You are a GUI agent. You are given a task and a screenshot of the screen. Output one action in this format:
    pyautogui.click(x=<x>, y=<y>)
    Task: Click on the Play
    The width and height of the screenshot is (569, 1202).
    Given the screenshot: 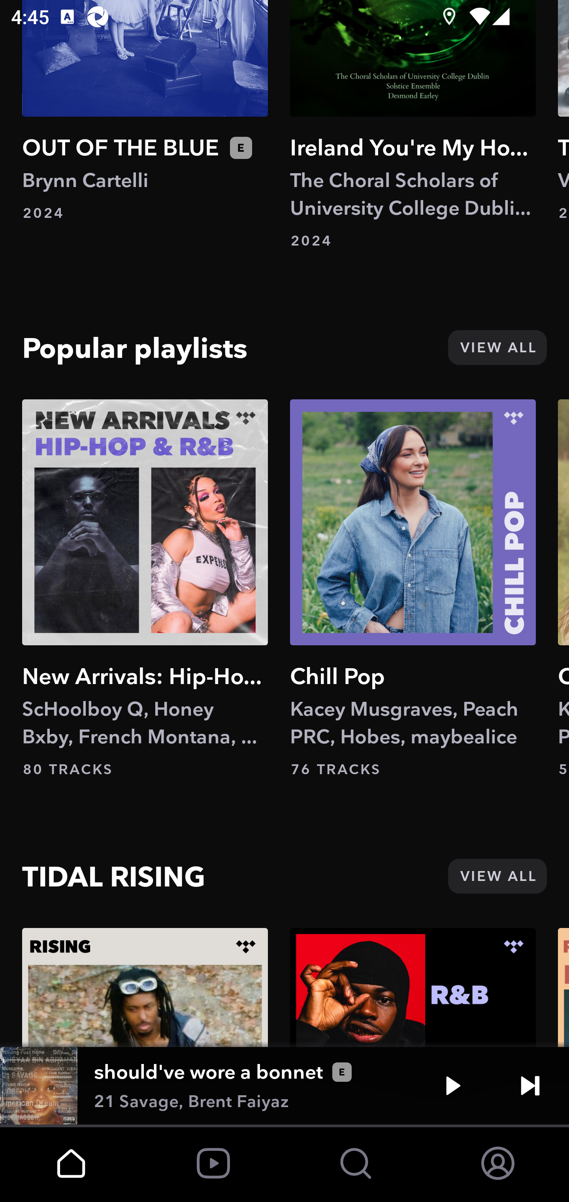 What is the action you would take?
    pyautogui.click(x=453, y=1086)
    